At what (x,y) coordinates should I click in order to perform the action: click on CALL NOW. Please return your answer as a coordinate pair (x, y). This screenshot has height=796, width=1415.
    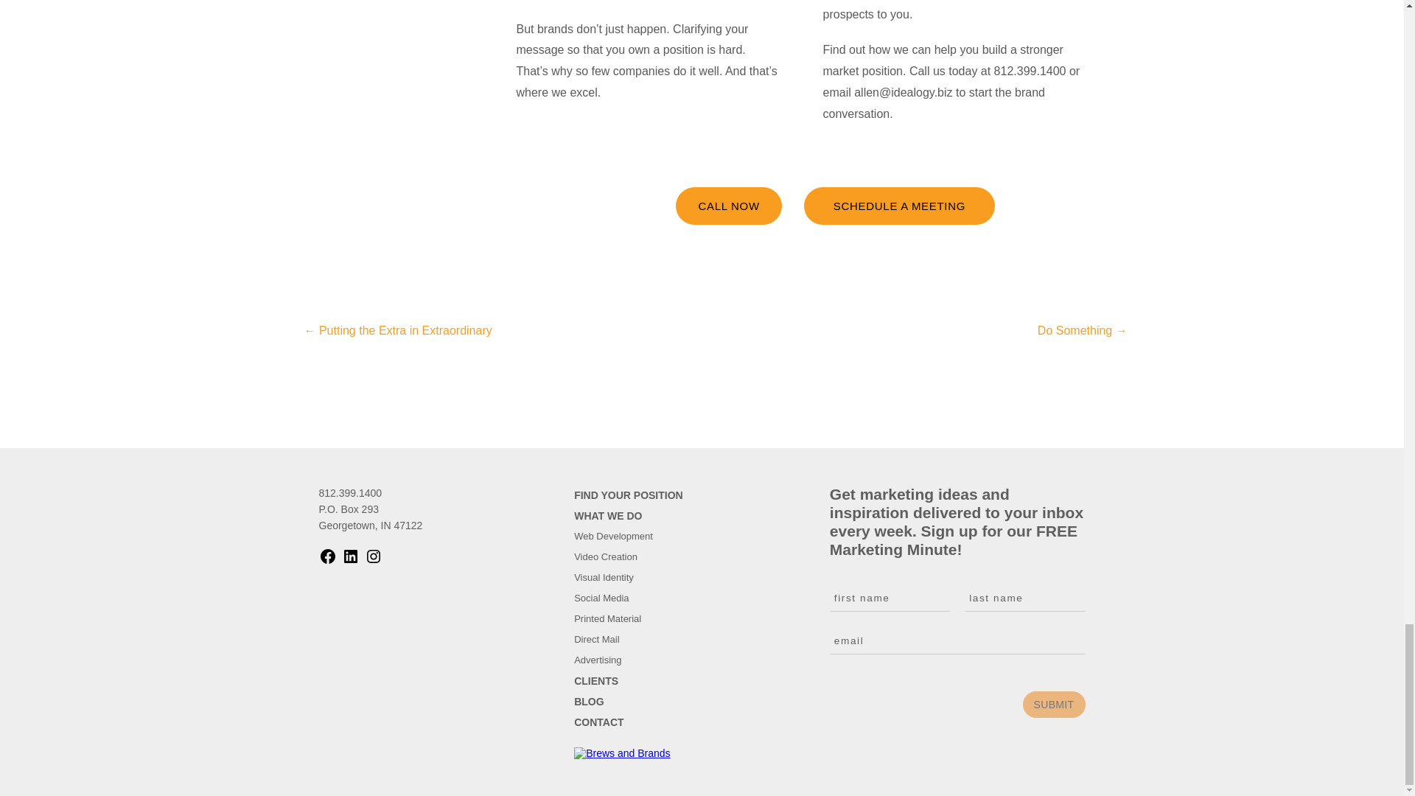
    Looking at the image, I should click on (728, 205).